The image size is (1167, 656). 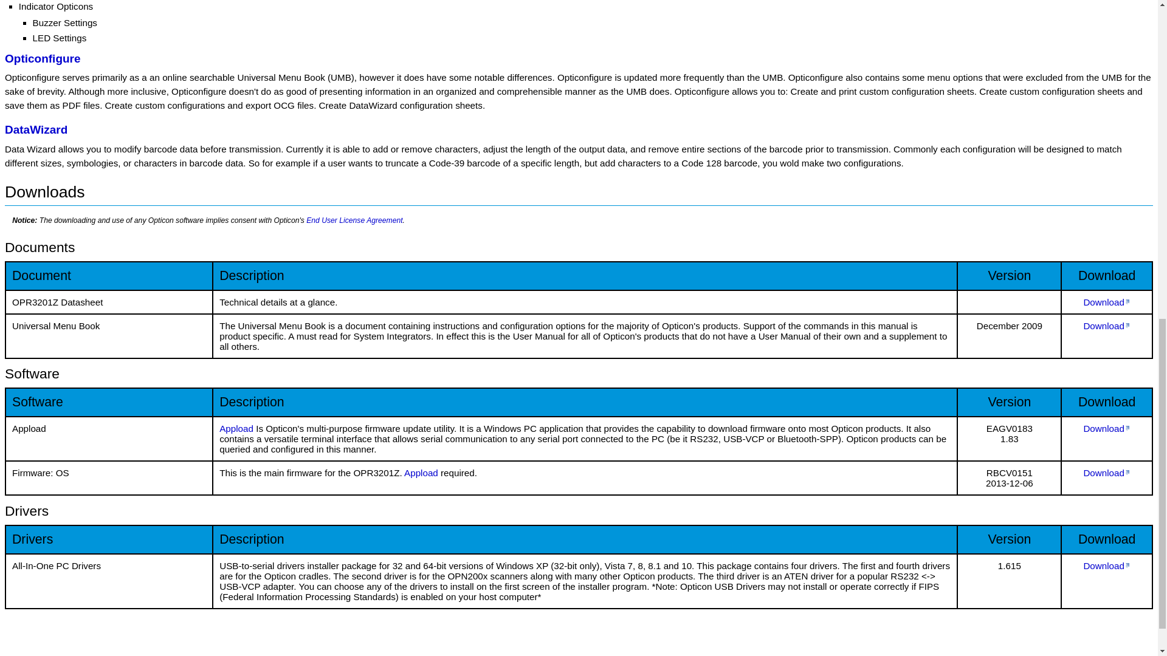 What do you see at coordinates (1106, 302) in the screenshot?
I see `Download` at bounding box center [1106, 302].